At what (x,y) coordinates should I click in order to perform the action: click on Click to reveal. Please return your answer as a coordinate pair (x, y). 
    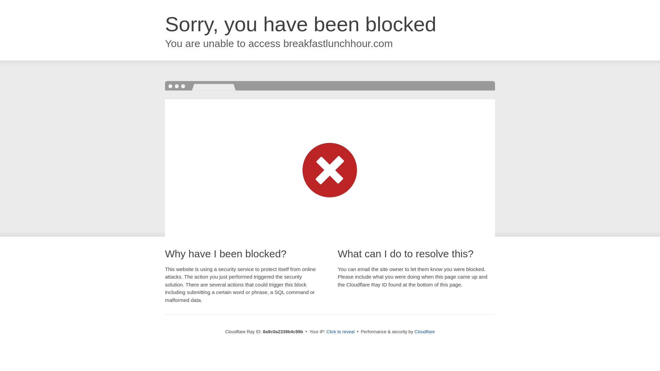
    Looking at the image, I should click on (341, 332).